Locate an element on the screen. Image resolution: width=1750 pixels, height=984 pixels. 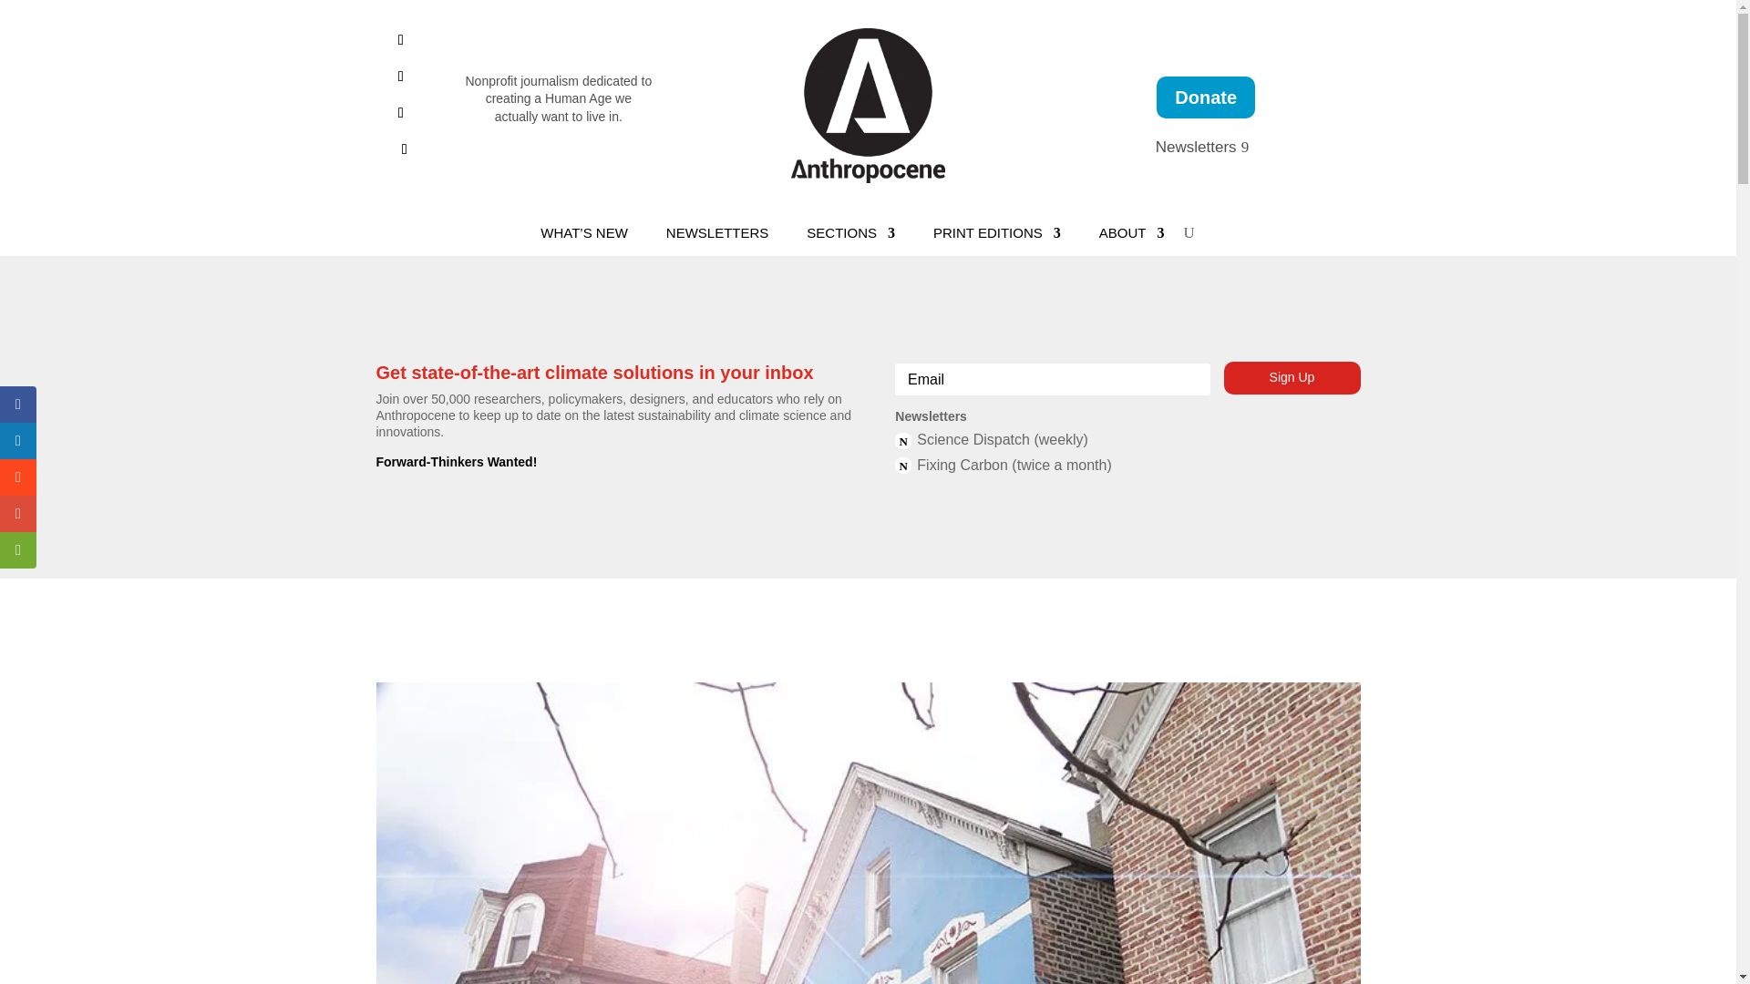
Follow on FlipBoard is located at coordinates (401, 113).